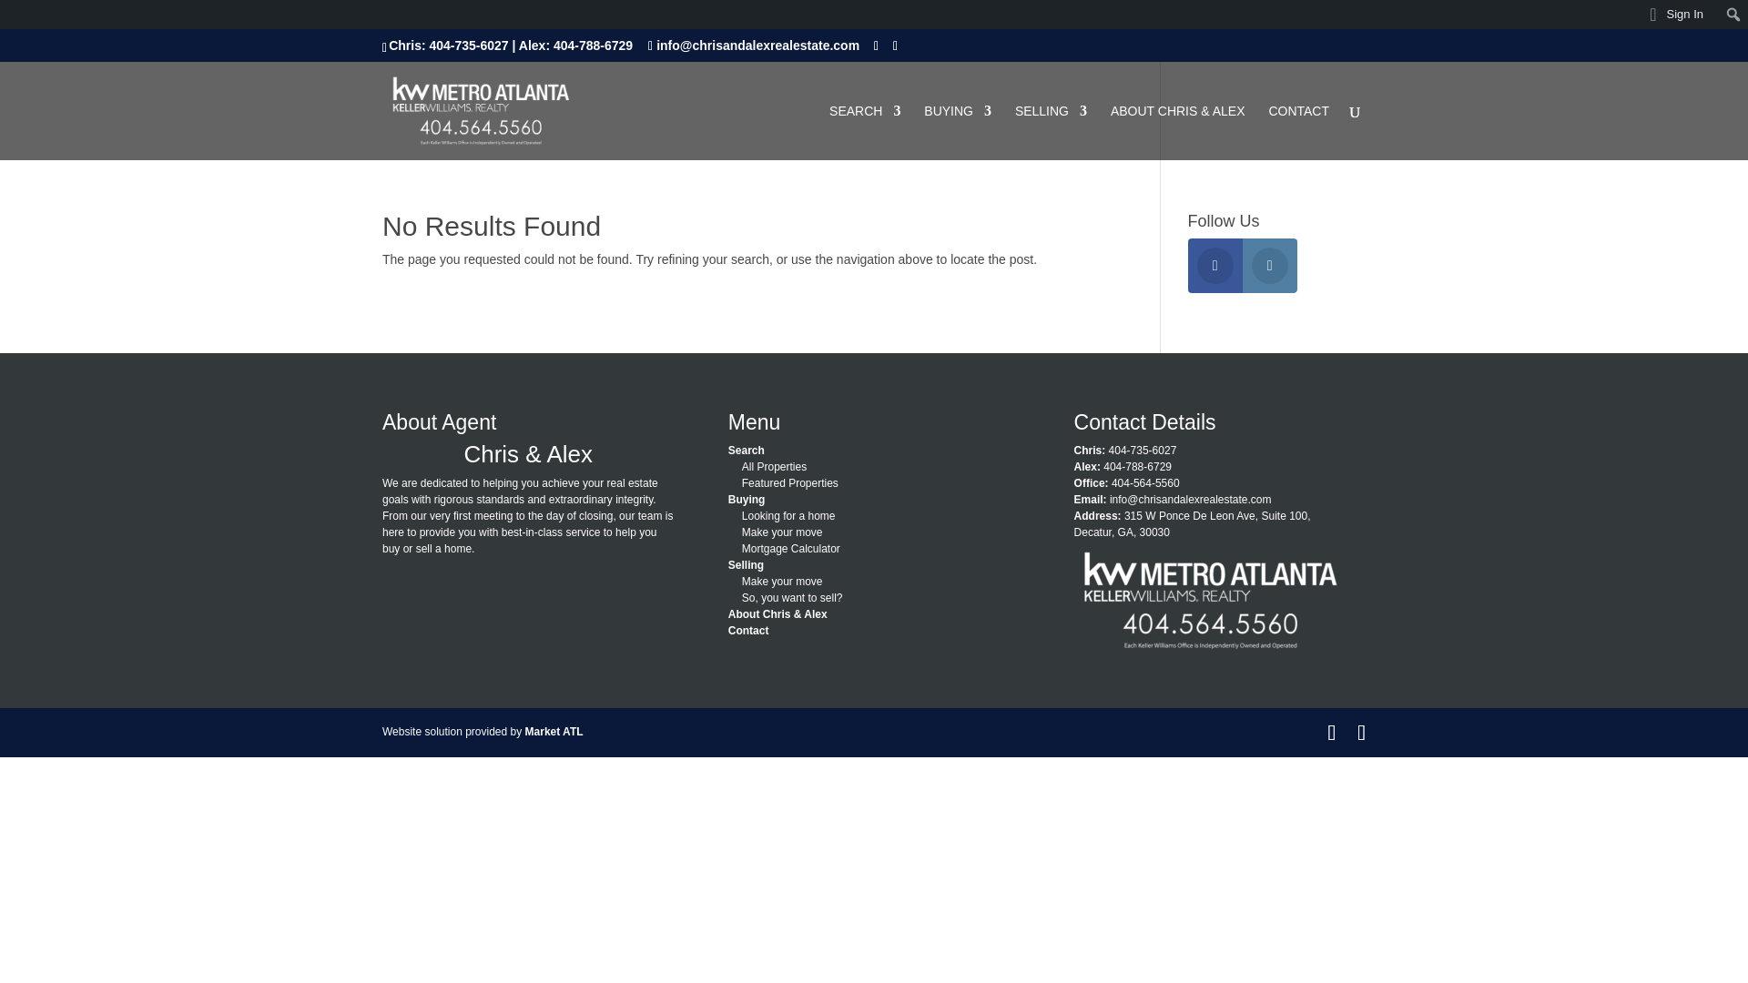 The width and height of the screenshot is (1748, 983). Describe the element at coordinates (747, 451) in the screenshot. I see `Search` at that location.